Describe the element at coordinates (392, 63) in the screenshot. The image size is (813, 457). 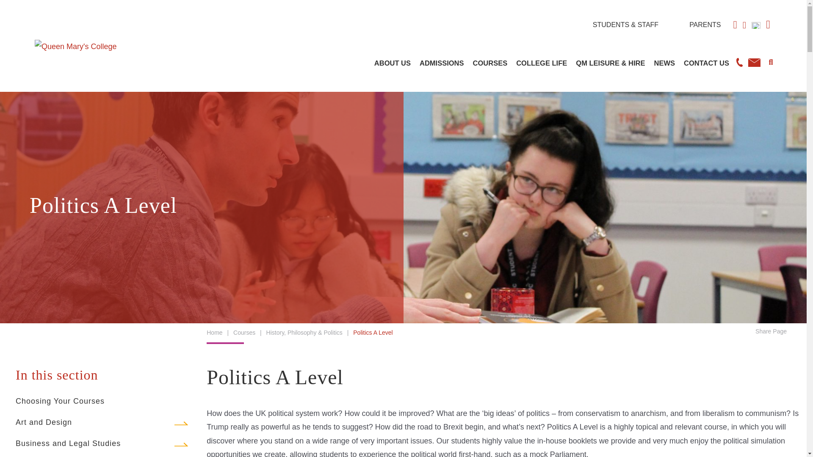
I see `ABOUT US` at that location.